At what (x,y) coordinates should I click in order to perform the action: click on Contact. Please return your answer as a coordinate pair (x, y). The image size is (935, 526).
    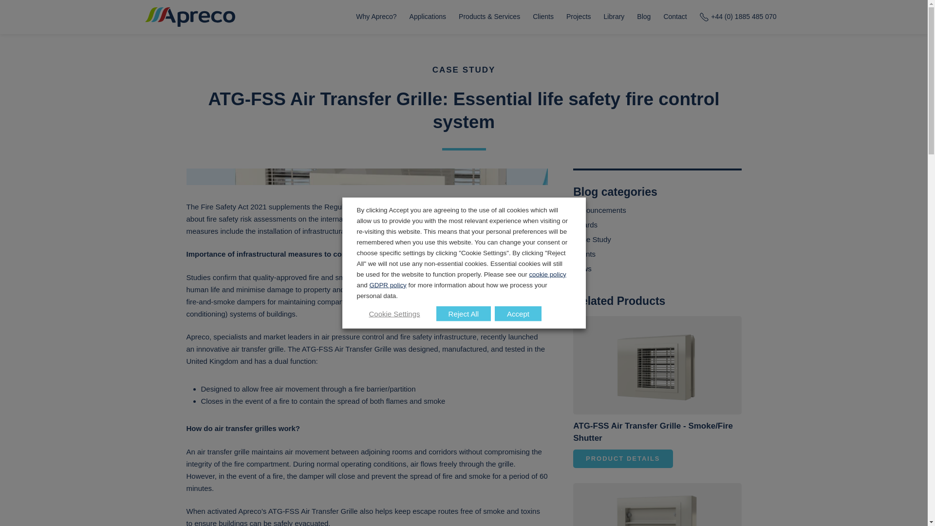
    Looking at the image, I should click on (675, 17).